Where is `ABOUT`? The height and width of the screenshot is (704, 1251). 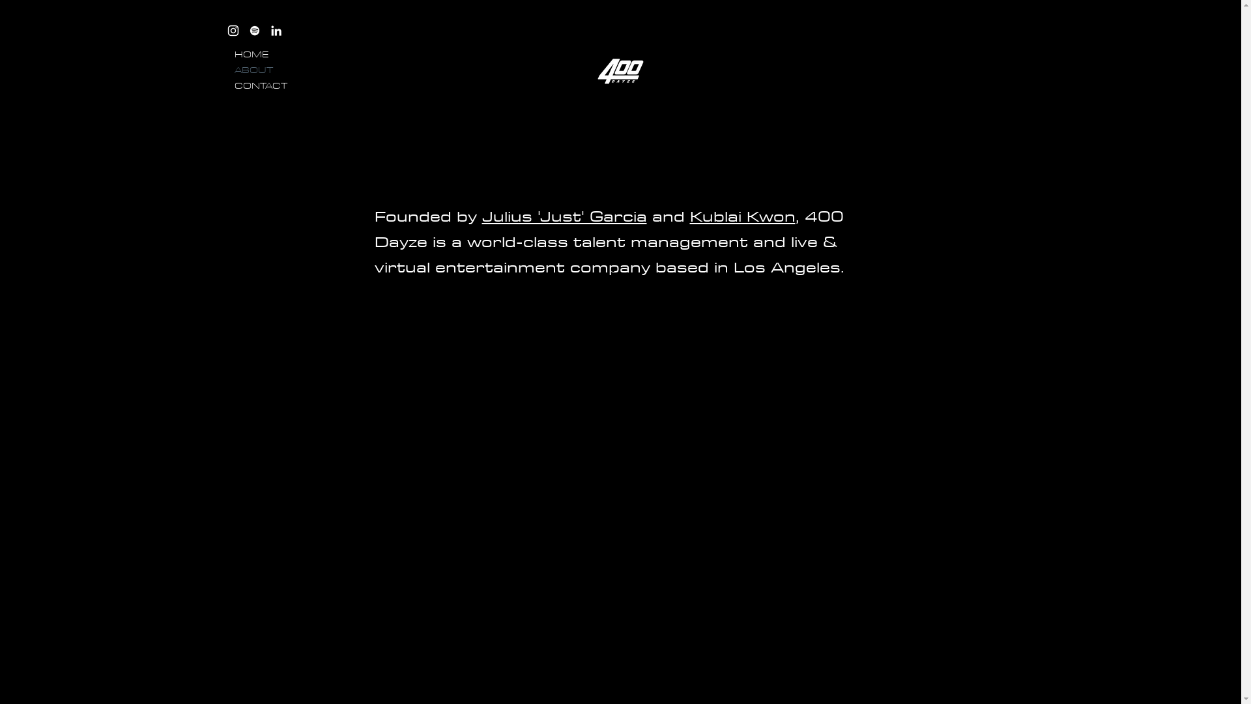
ABOUT is located at coordinates (263, 70).